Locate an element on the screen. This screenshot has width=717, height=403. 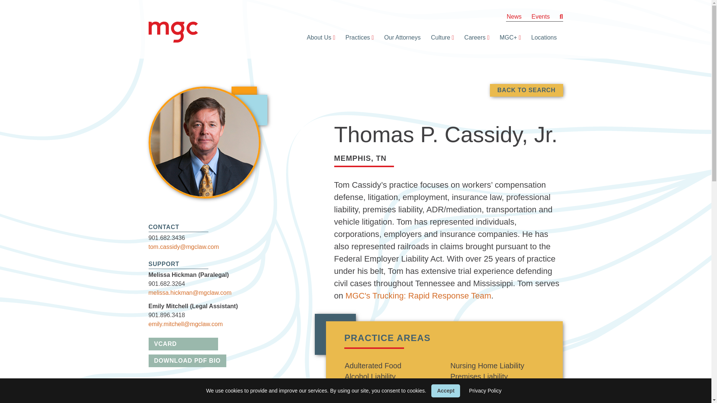
BACK TO SEARCH is located at coordinates (526, 90).